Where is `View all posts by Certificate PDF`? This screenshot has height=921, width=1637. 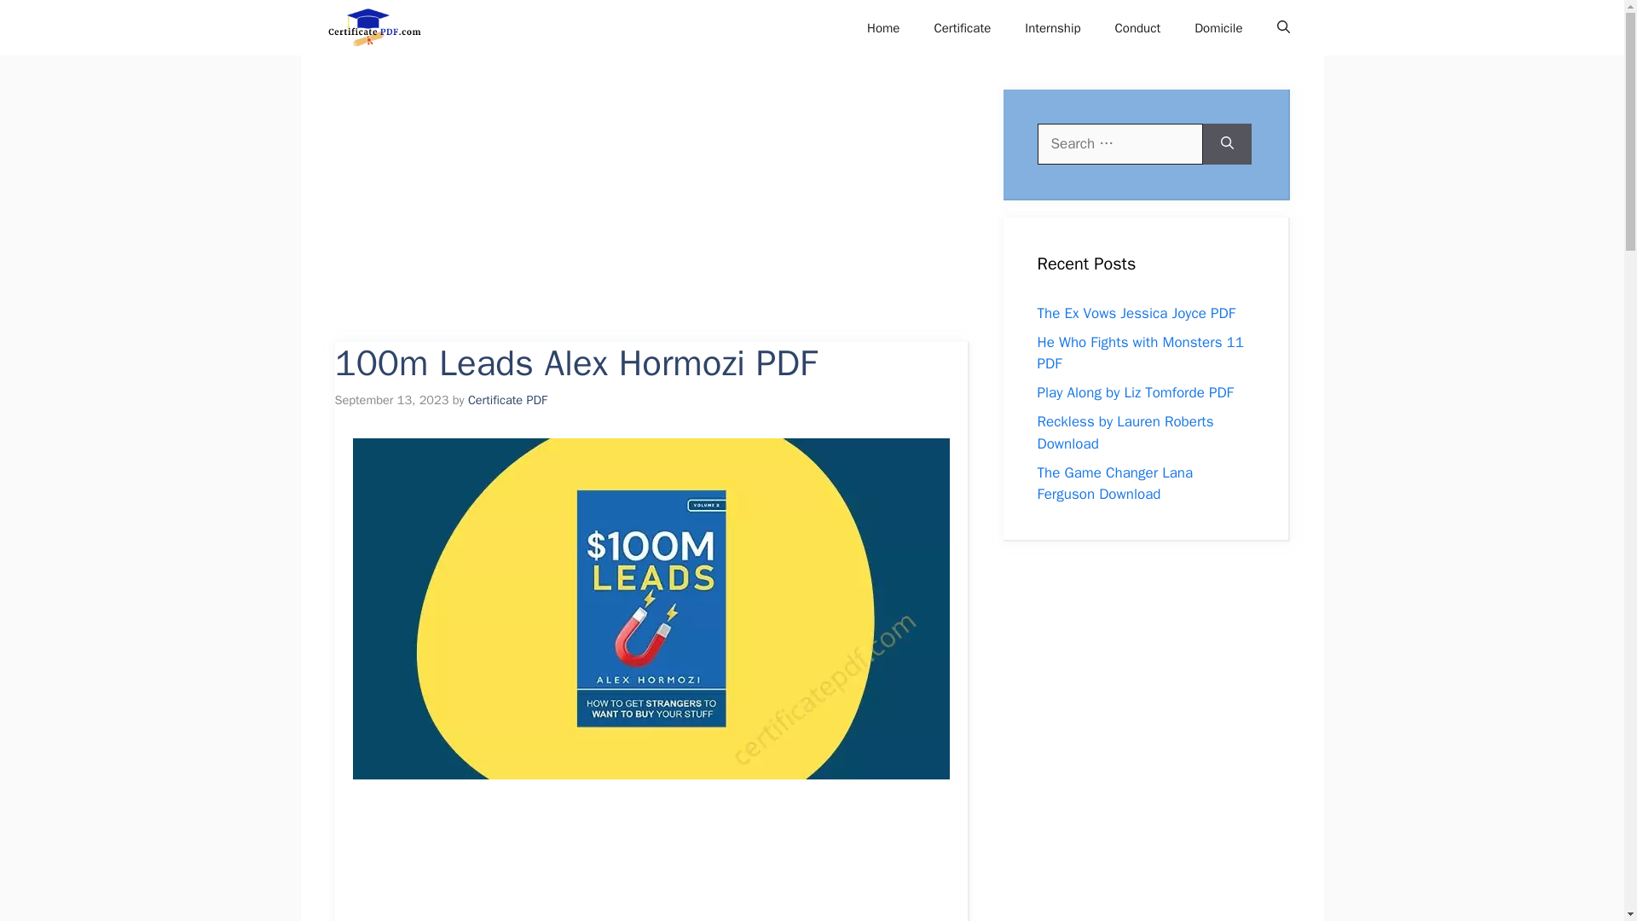
View all posts by Certificate PDF is located at coordinates (507, 400).